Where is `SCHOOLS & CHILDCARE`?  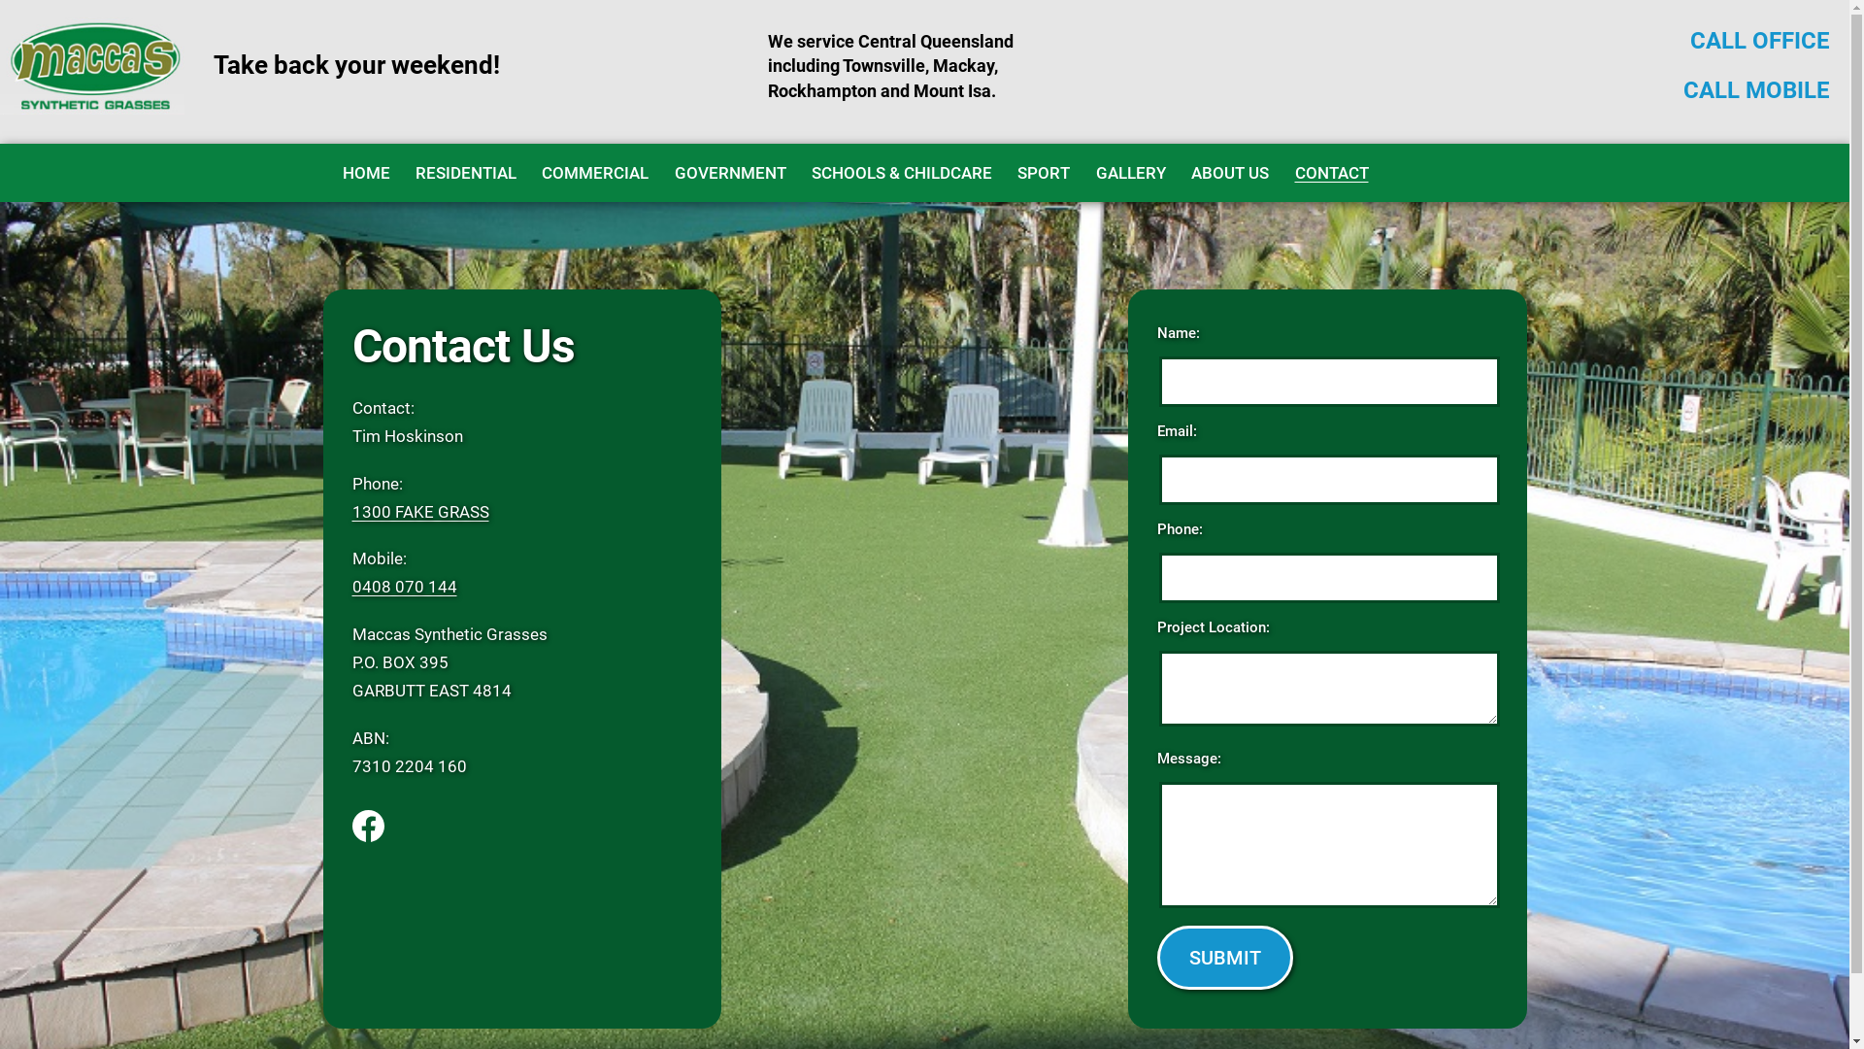 SCHOOLS & CHILDCARE is located at coordinates (902, 173).